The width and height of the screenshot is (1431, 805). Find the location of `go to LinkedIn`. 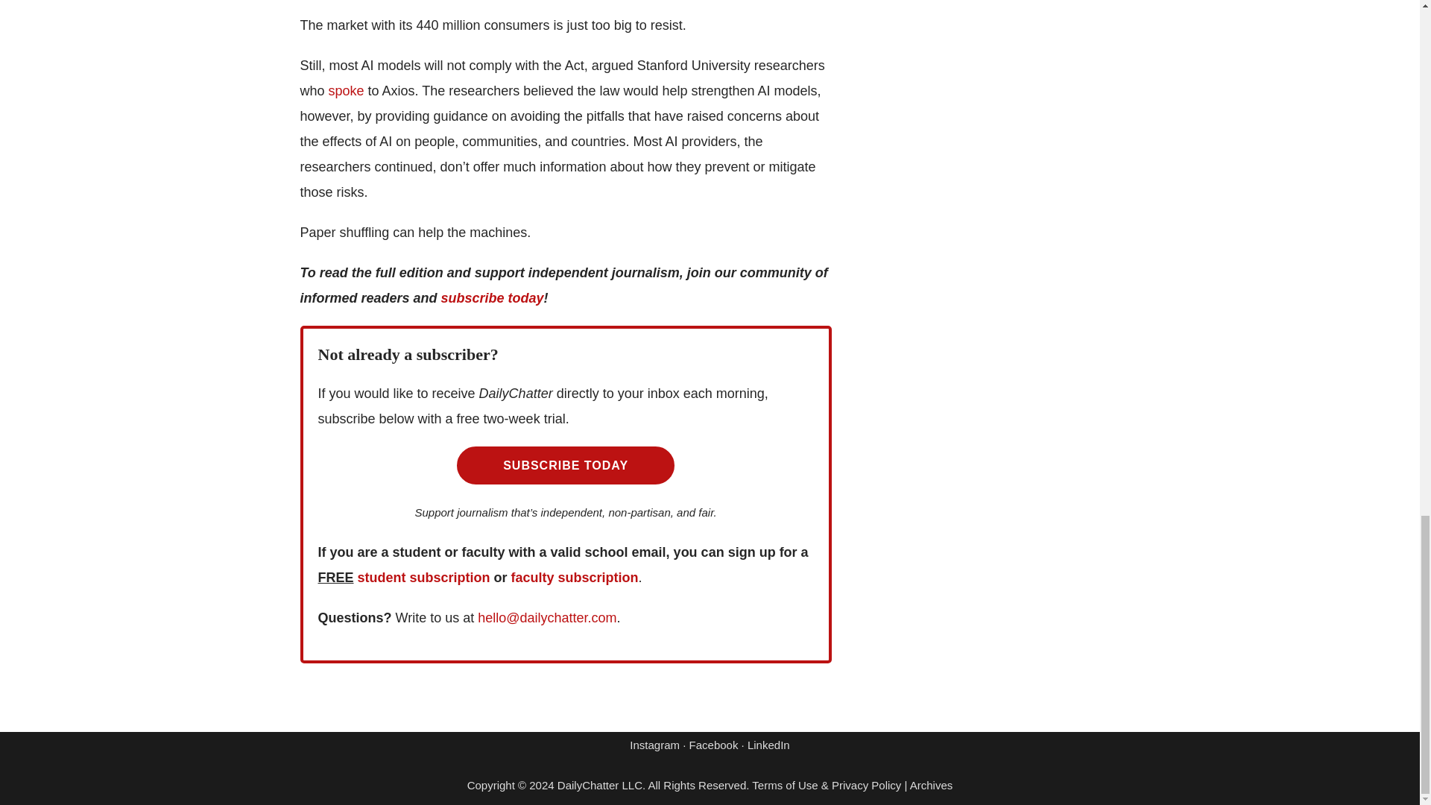

go to LinkedIn is located at coordinates (768, 745).